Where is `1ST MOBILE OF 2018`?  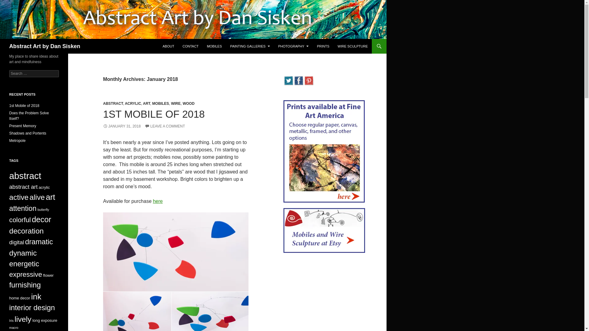
1ST MOBILE OF 2018 is located at coordinates (154, 114).